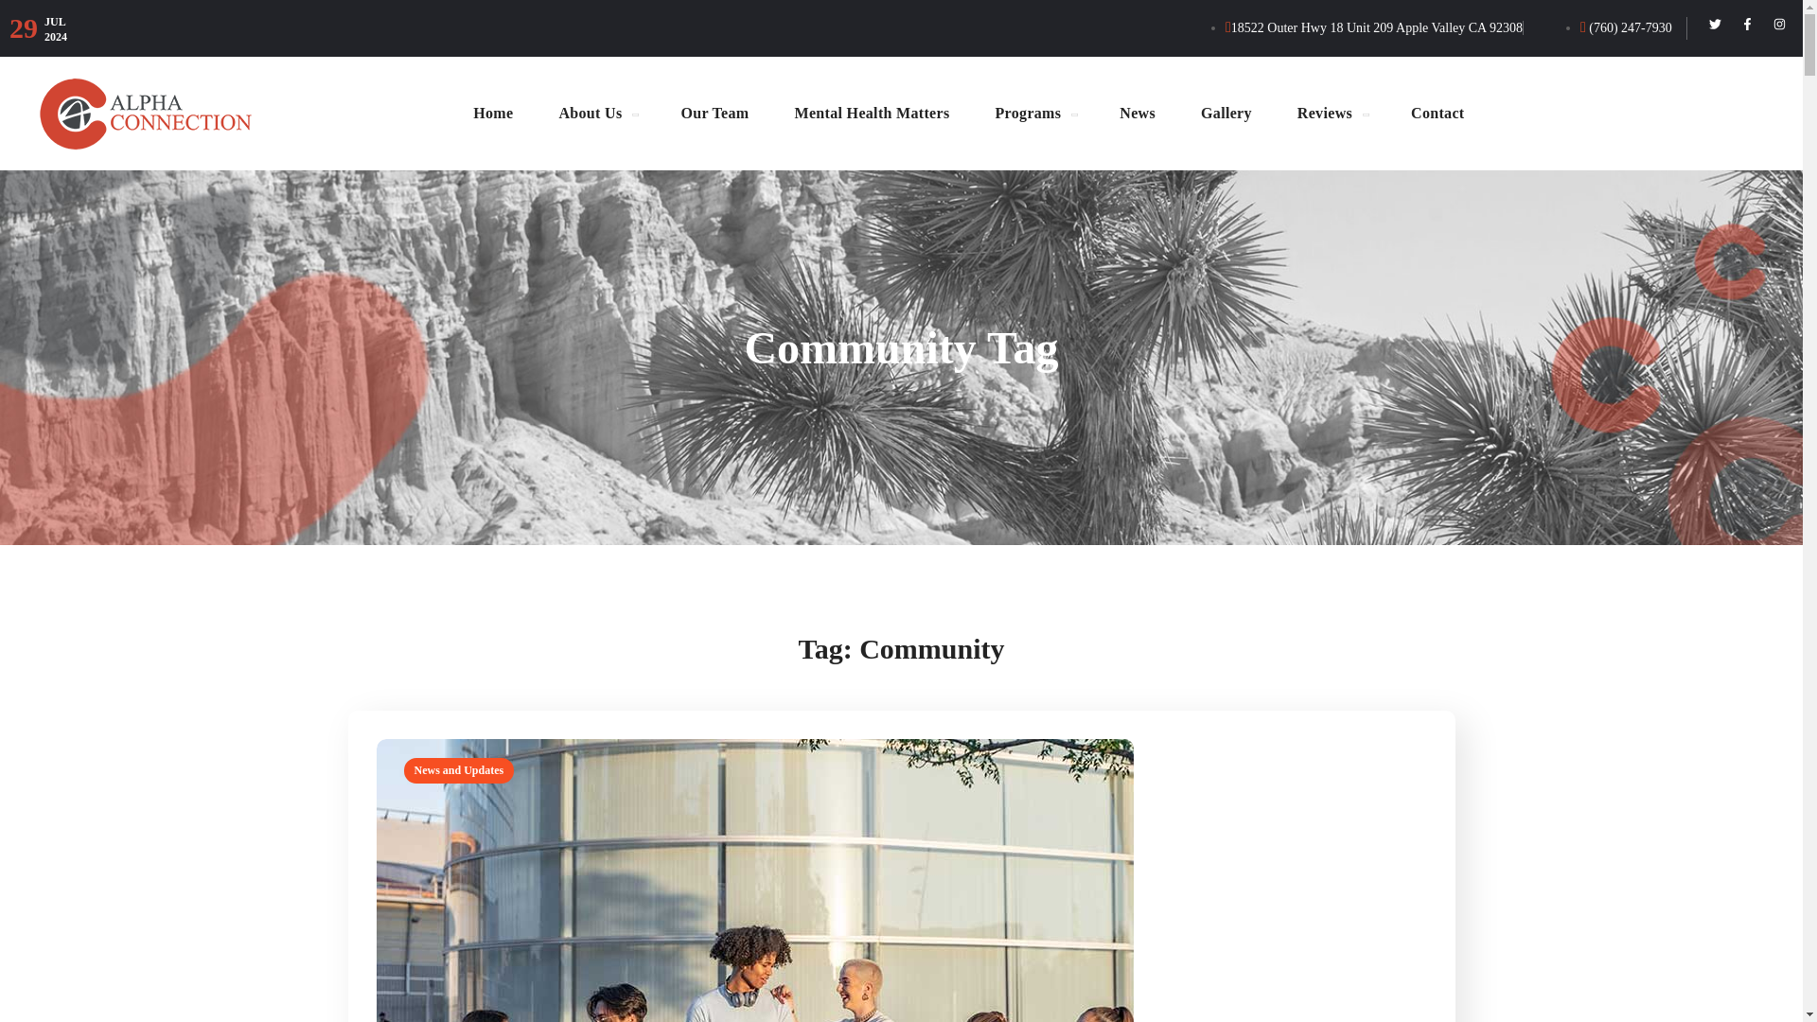 The width and height of the screenshot is (1817, 1022). I want to click on Contact, so click(1437, 113).